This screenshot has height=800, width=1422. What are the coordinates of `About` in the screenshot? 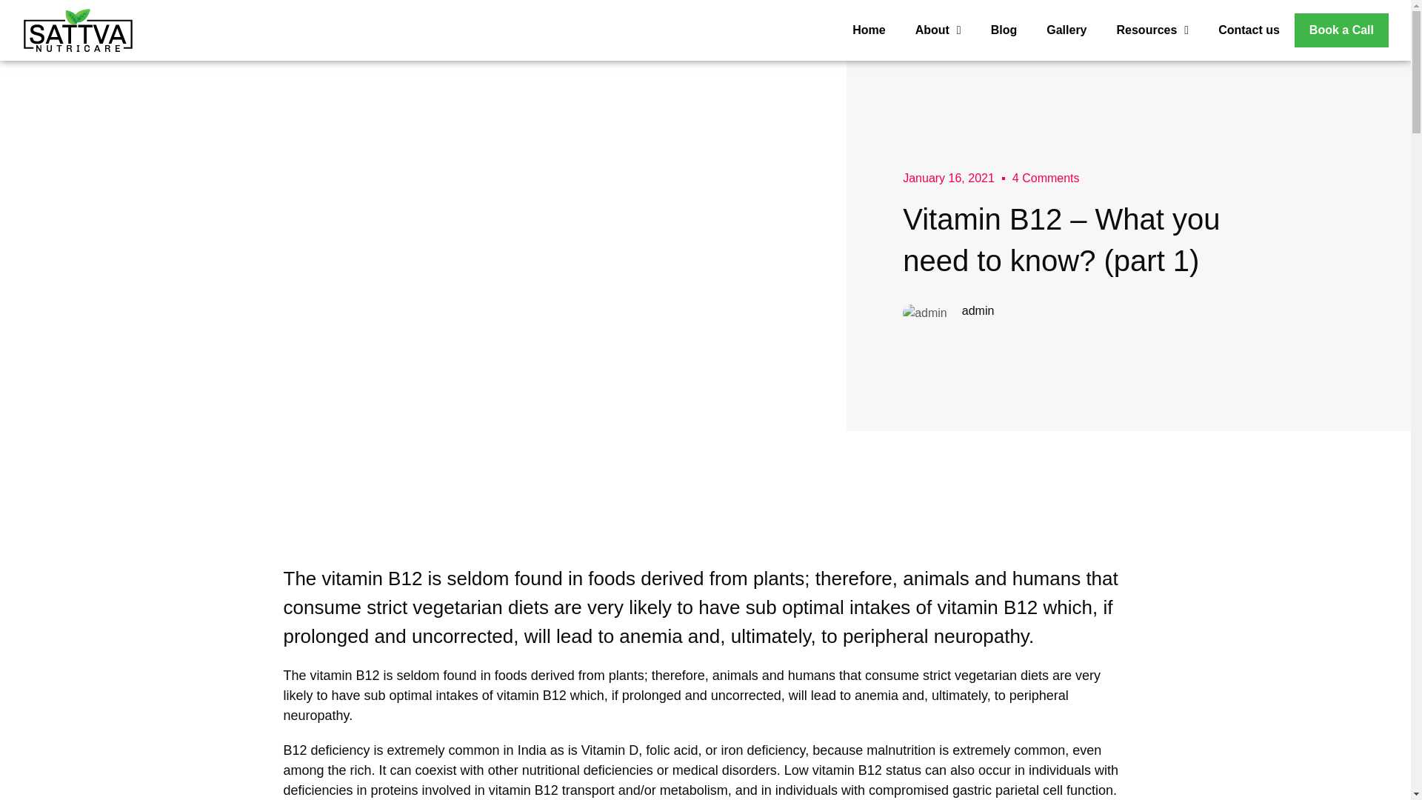 It's located at (938, 30).